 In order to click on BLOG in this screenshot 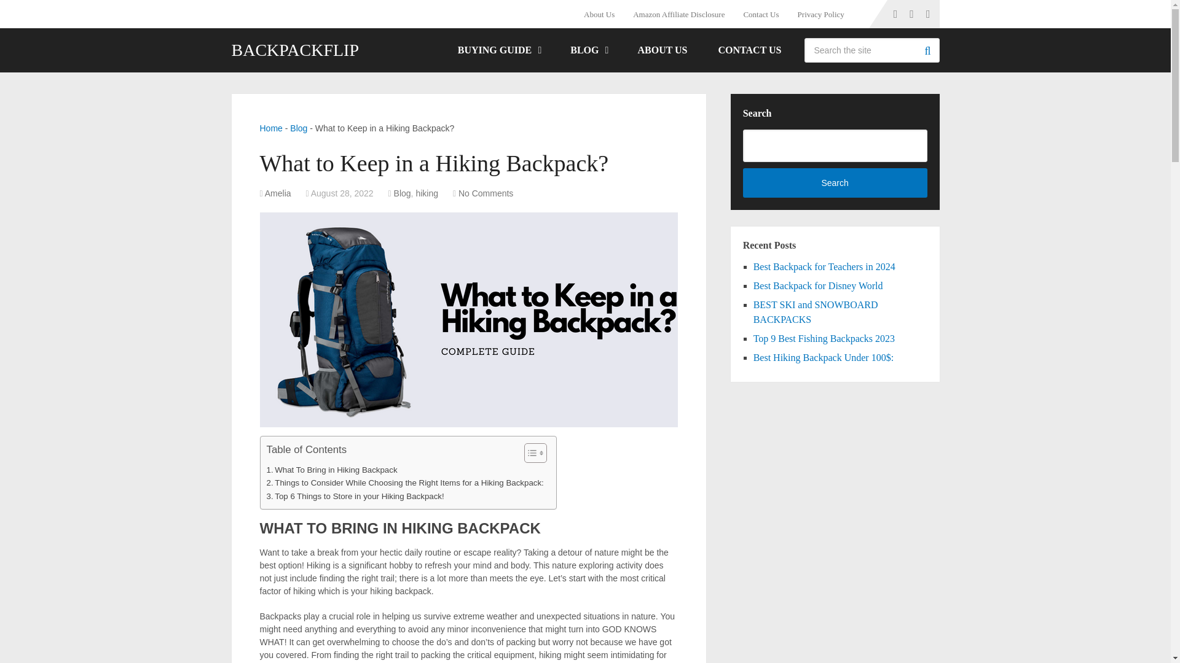, I will do `click(588, 50)`.